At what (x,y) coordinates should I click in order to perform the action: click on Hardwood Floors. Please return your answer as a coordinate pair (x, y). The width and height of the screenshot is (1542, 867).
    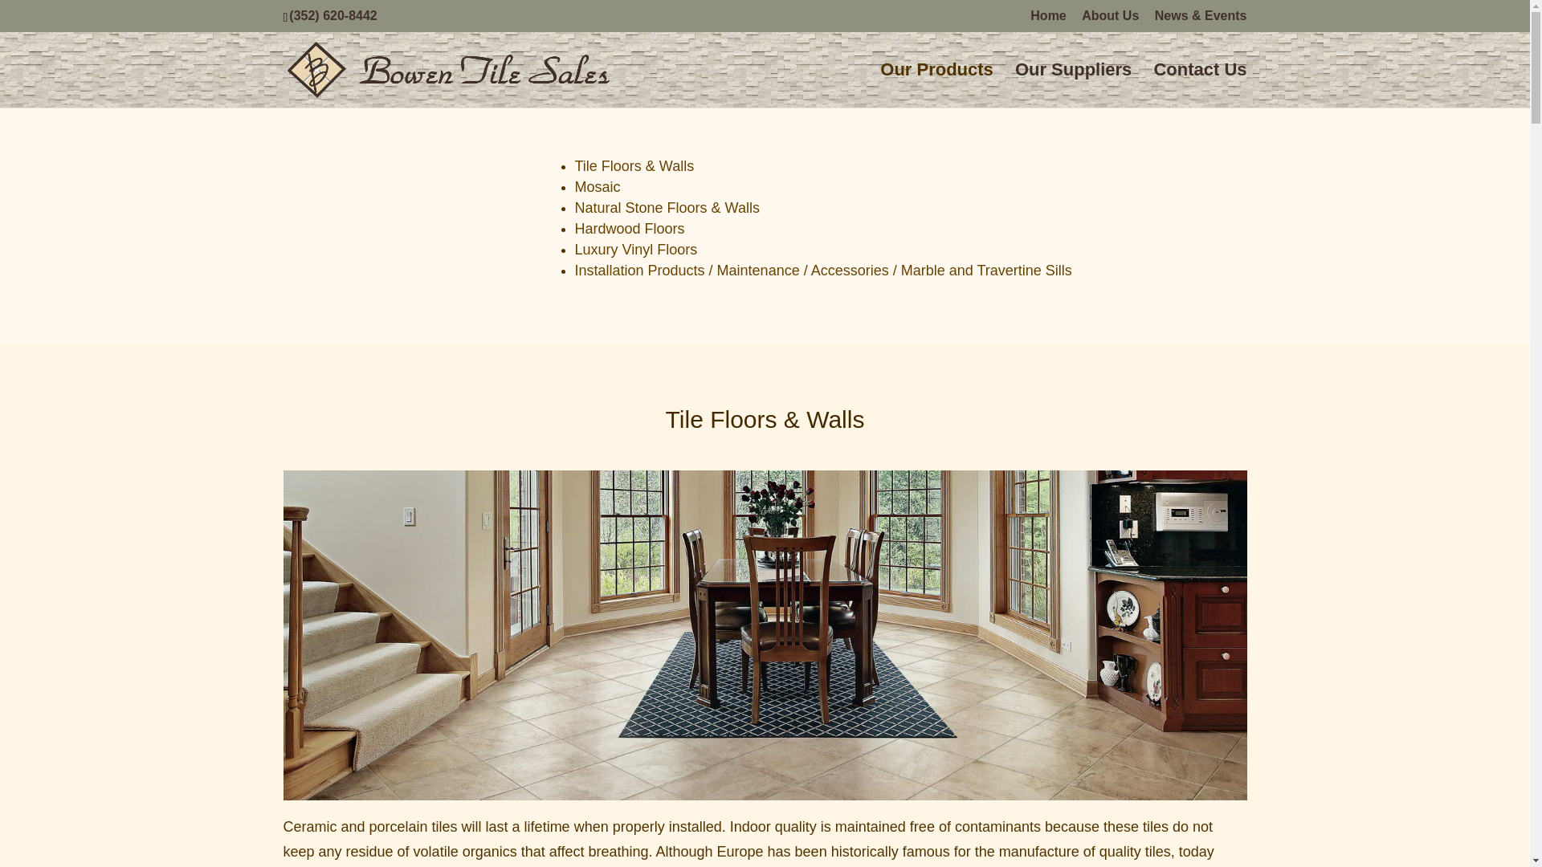
    Looking at the image, I should click on (630, 228).